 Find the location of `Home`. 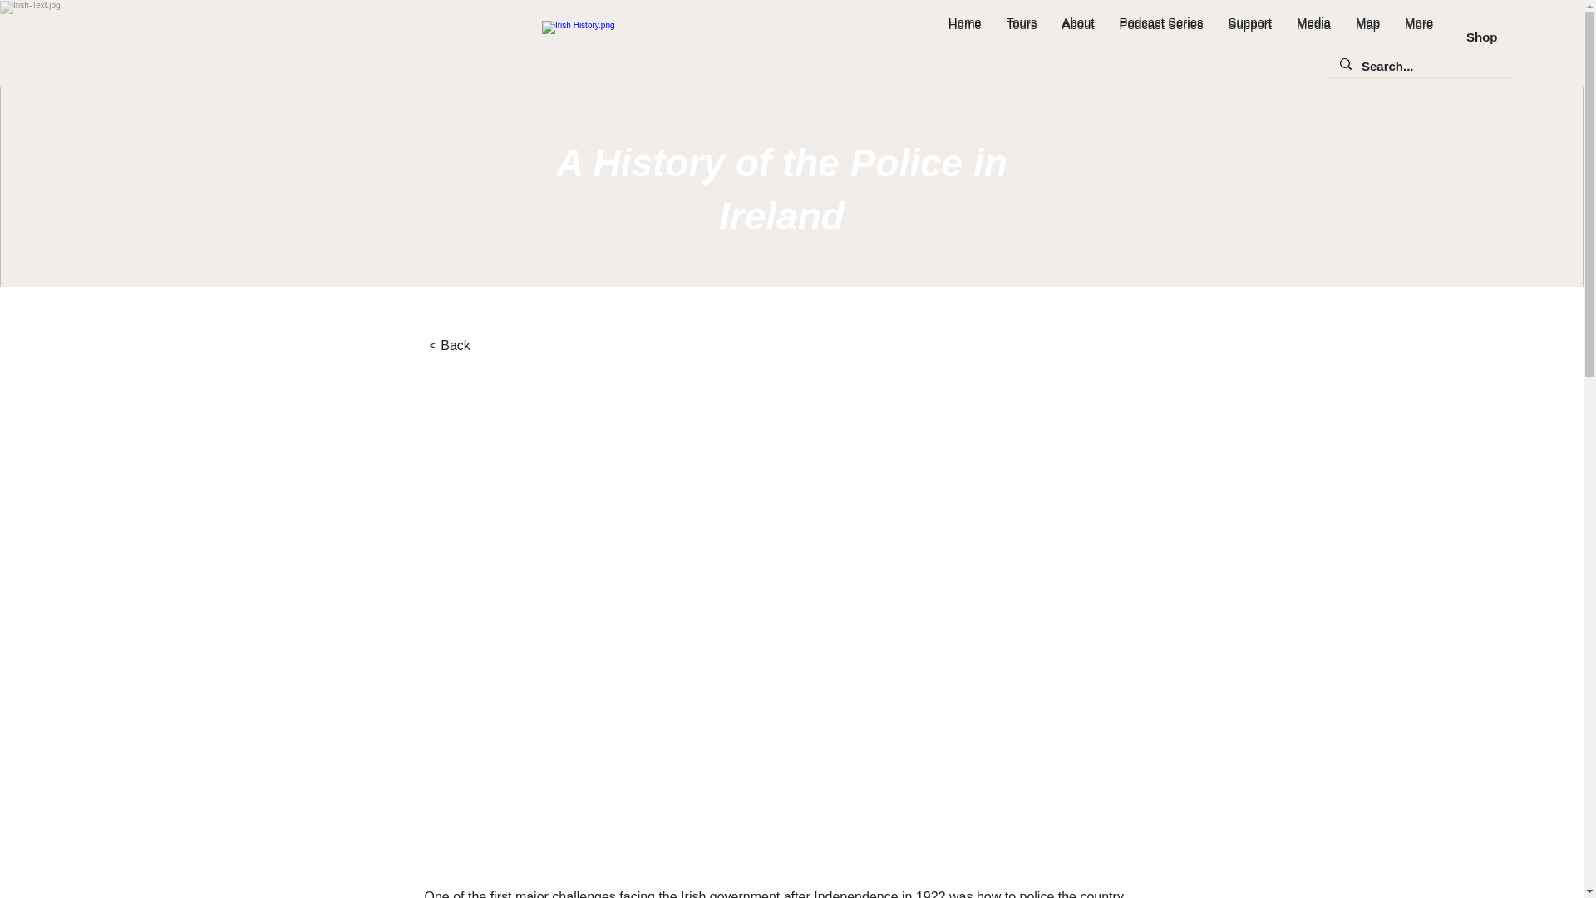

Home is located at coordinates (964, 37).